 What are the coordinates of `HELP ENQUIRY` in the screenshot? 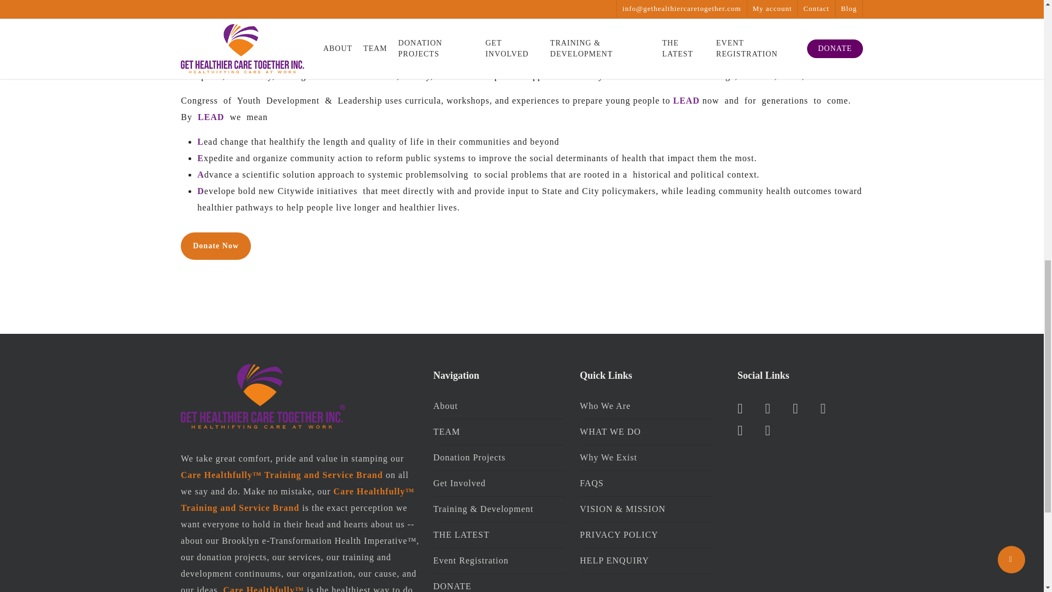 It's located at (646, 561).